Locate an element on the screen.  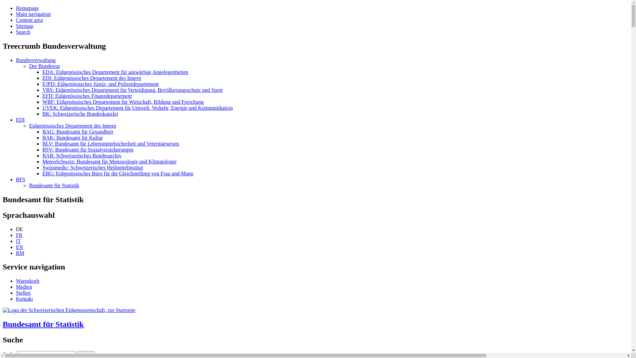
EN is located at coordinates (19, 247).